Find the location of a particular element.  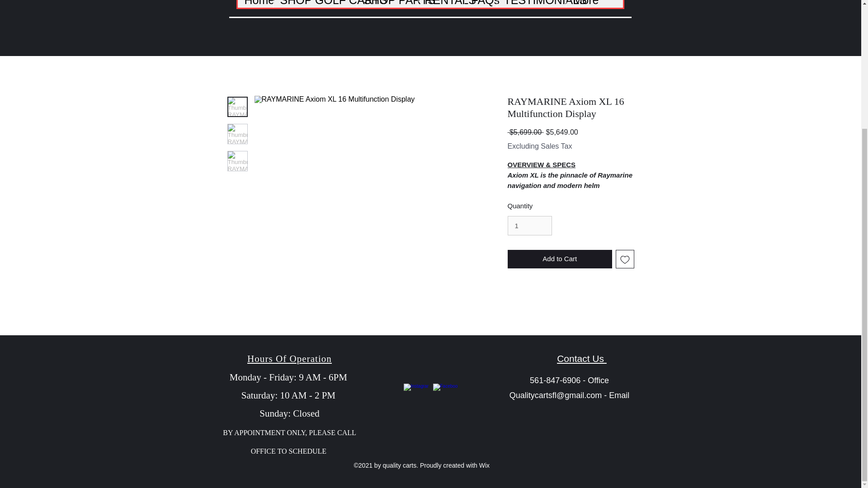

Add to Cart is located at coordinates (559, 259).